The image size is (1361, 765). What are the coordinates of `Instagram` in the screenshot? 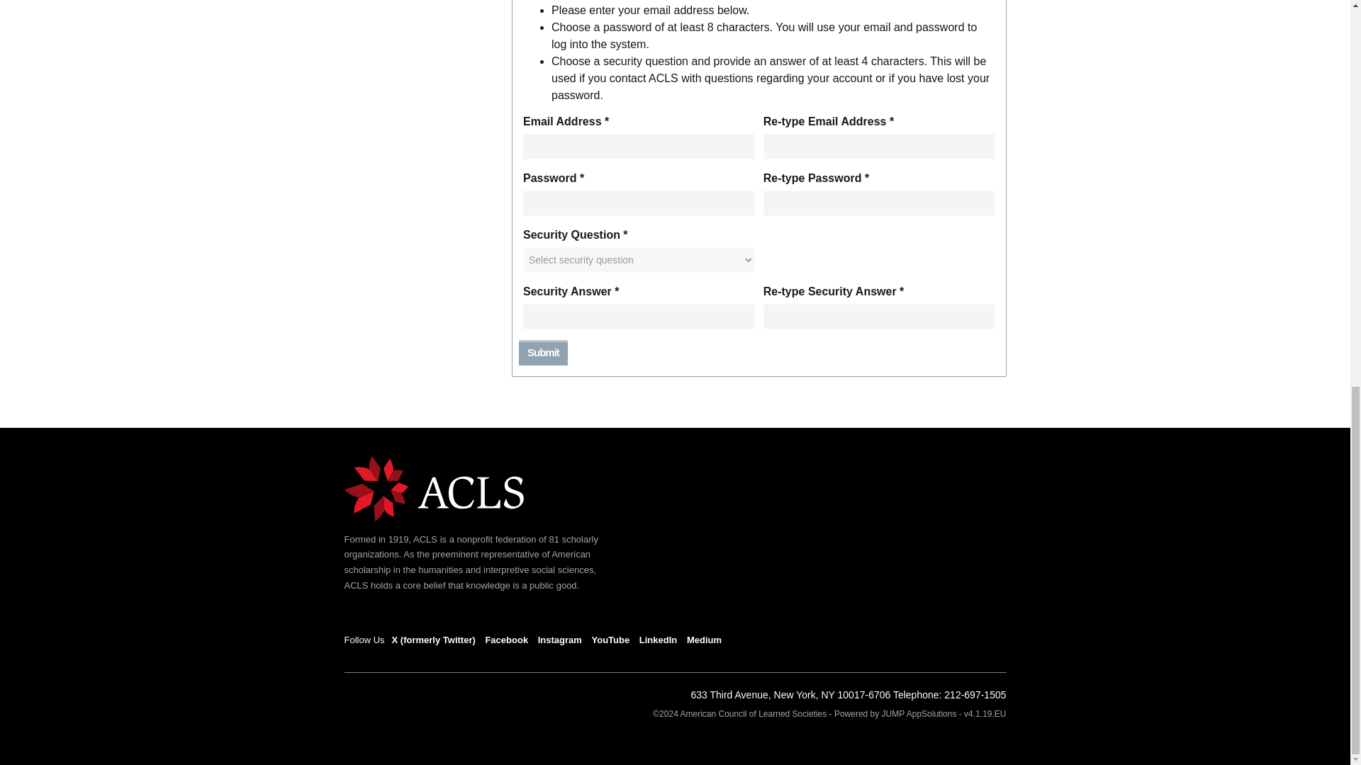 It's located at (560, 640).